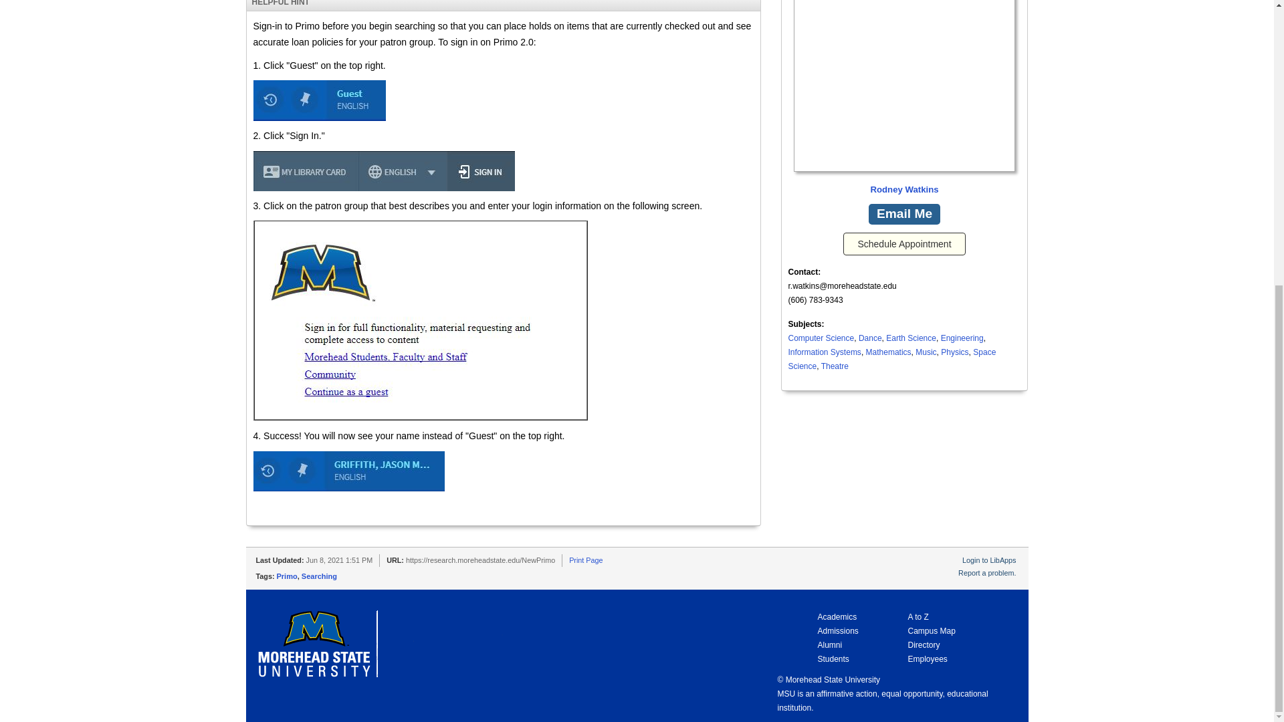 This screenshot has width=1284, height=722. What do you see at coordinates (809, 644) in the screenshot?
I see `Alumni` at bounding box center [809, 644].